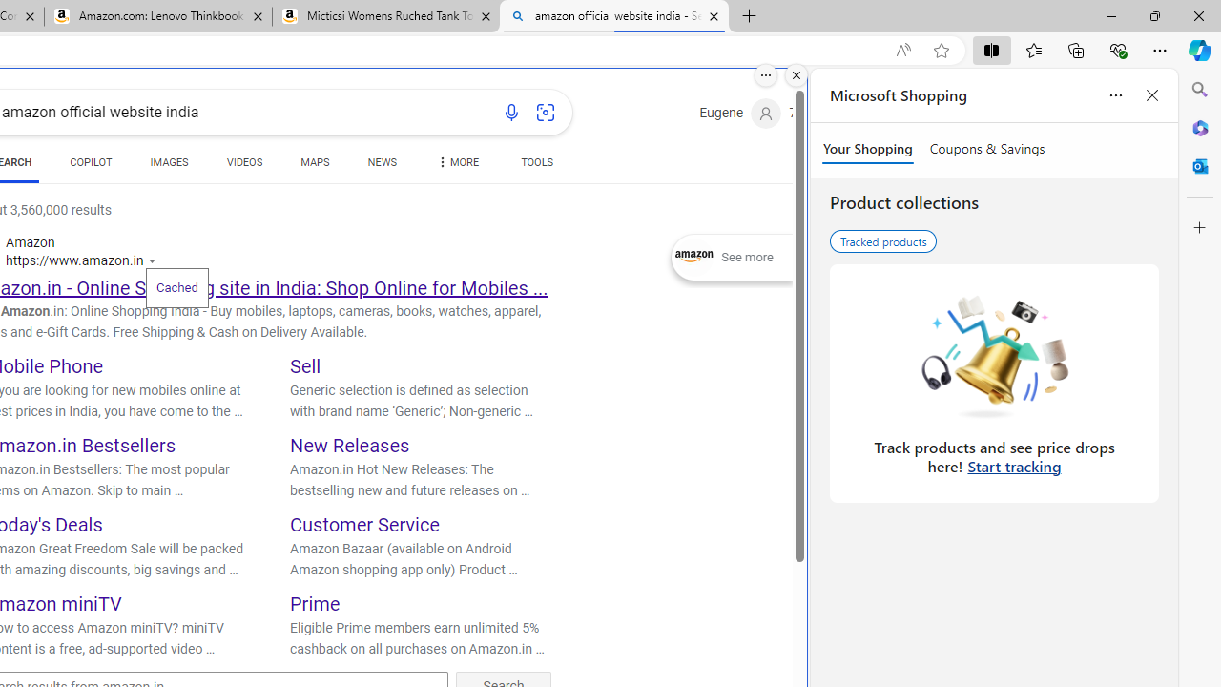  Describe the element at coordinates (169, 162) in the screenshot. I see `IMAGES` at that location.